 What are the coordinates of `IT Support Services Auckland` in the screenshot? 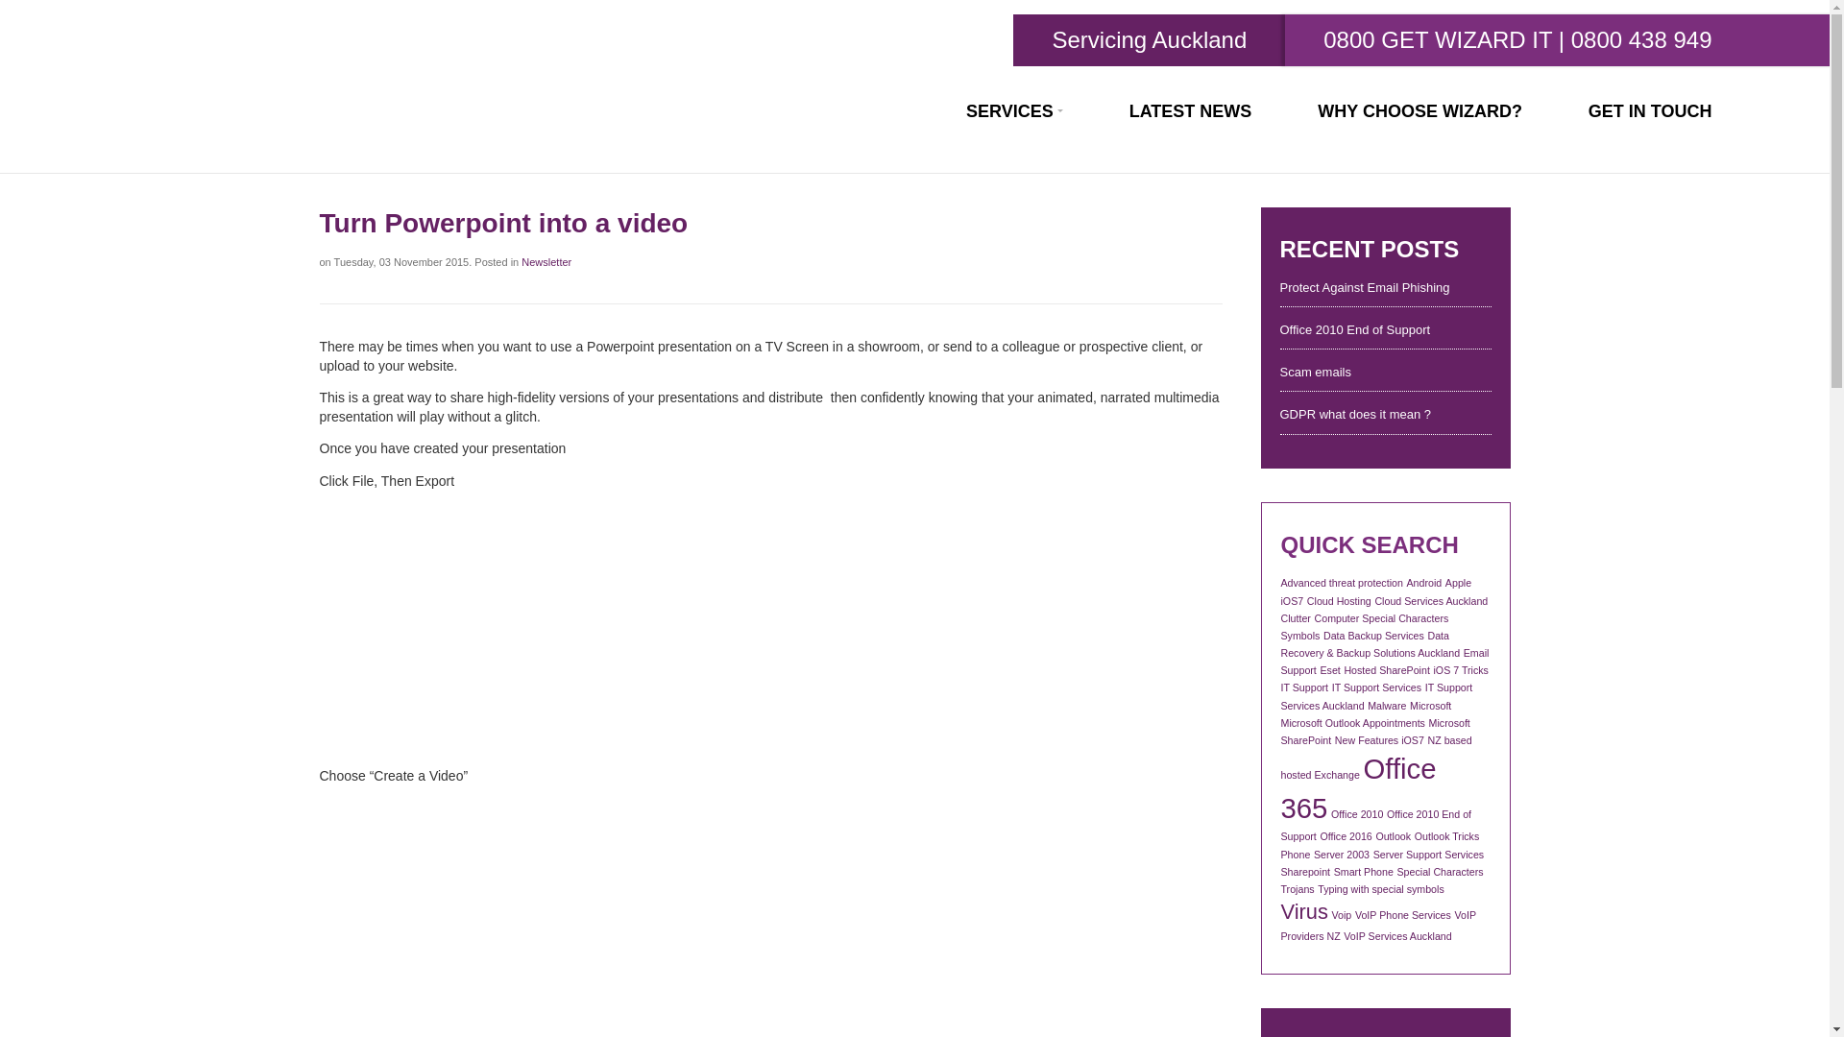 It's located at (1377, 695).